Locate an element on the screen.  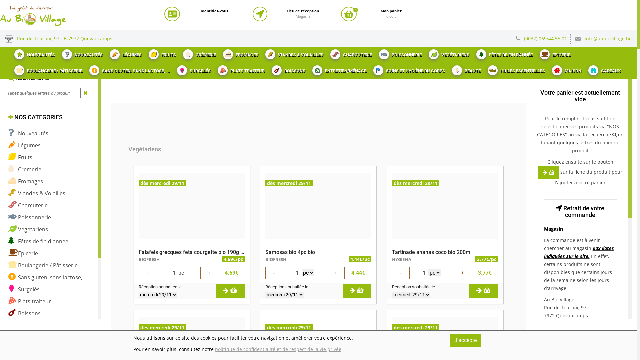
FRUITS is located at coordinates (161, 53).